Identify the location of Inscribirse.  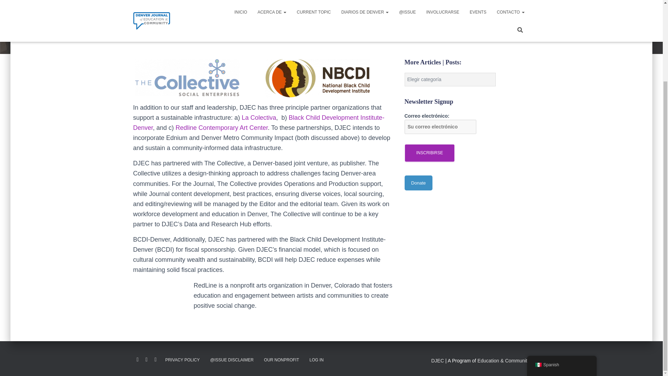
(430, 153).